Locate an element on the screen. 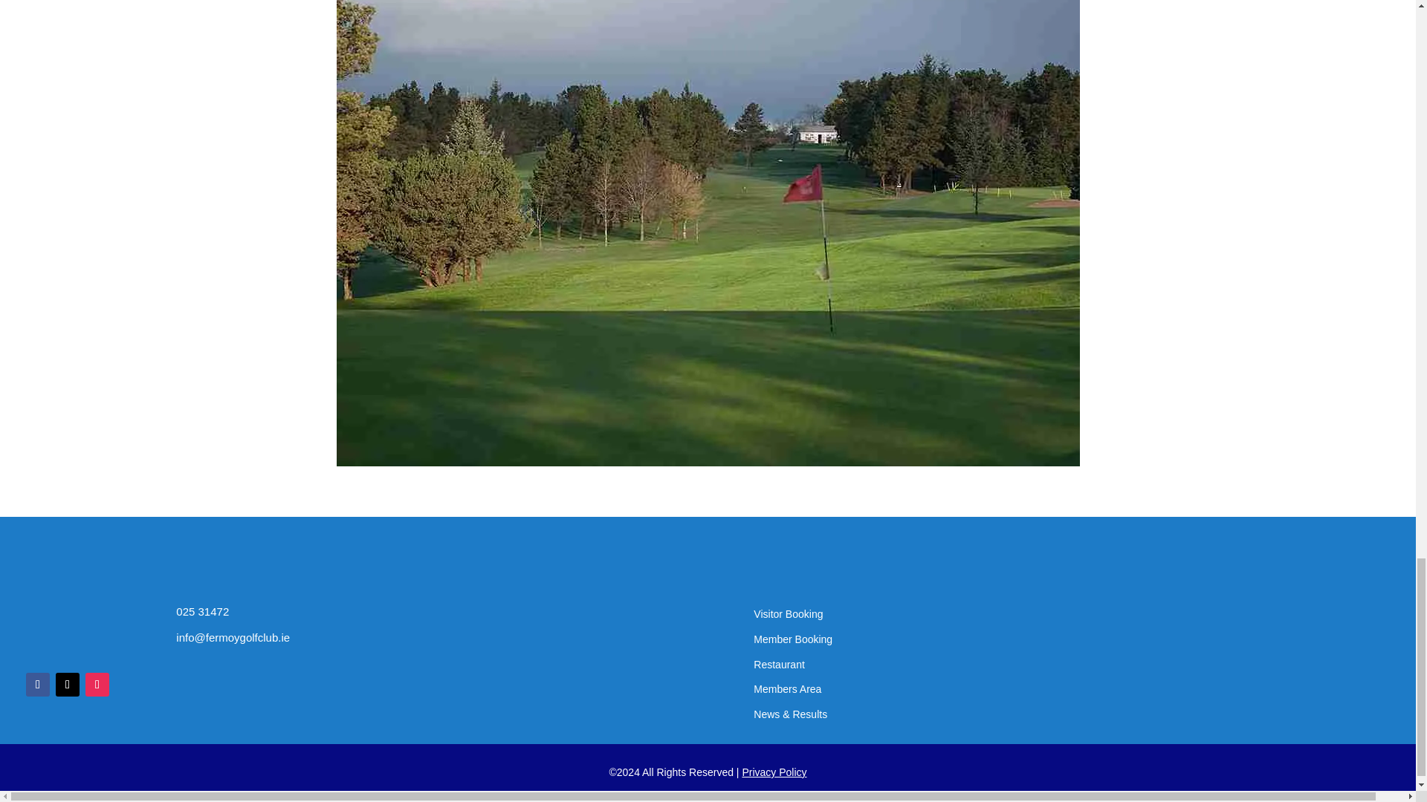 The image size is (1427, 802). 025 31472 is located at coordinates (202, 611).